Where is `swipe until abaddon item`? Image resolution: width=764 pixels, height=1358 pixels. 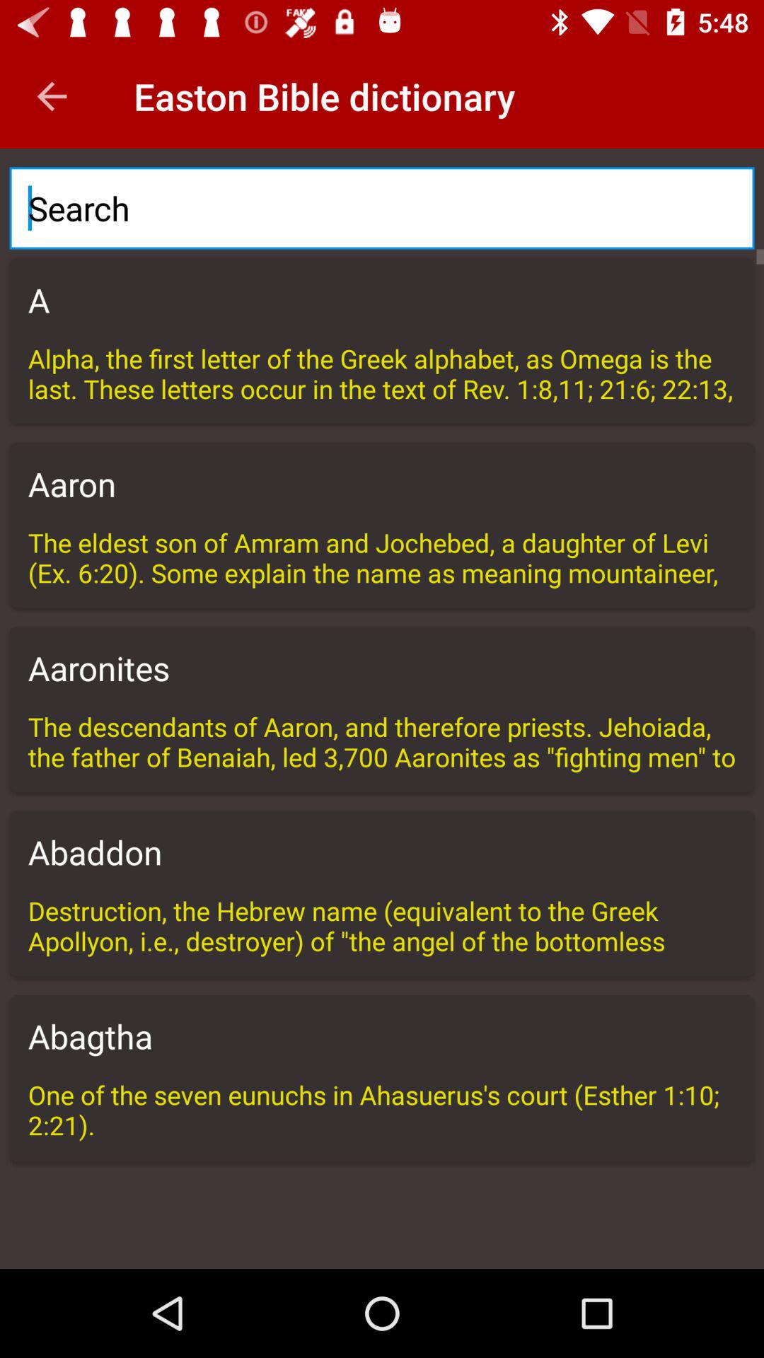
swipe until abaddon item is located at coordinates (382, 852).